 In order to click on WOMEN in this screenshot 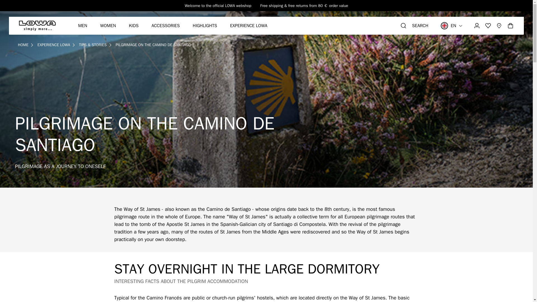, I will do `click(108, 26)`.